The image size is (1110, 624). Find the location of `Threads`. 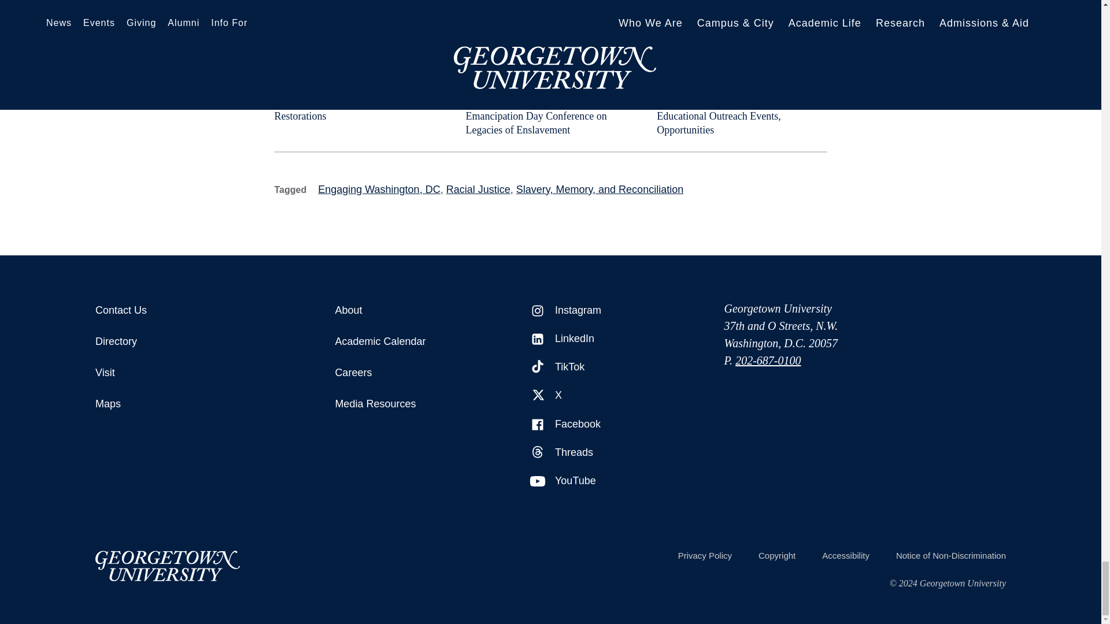

Threads is located at coordinates (538, 453).